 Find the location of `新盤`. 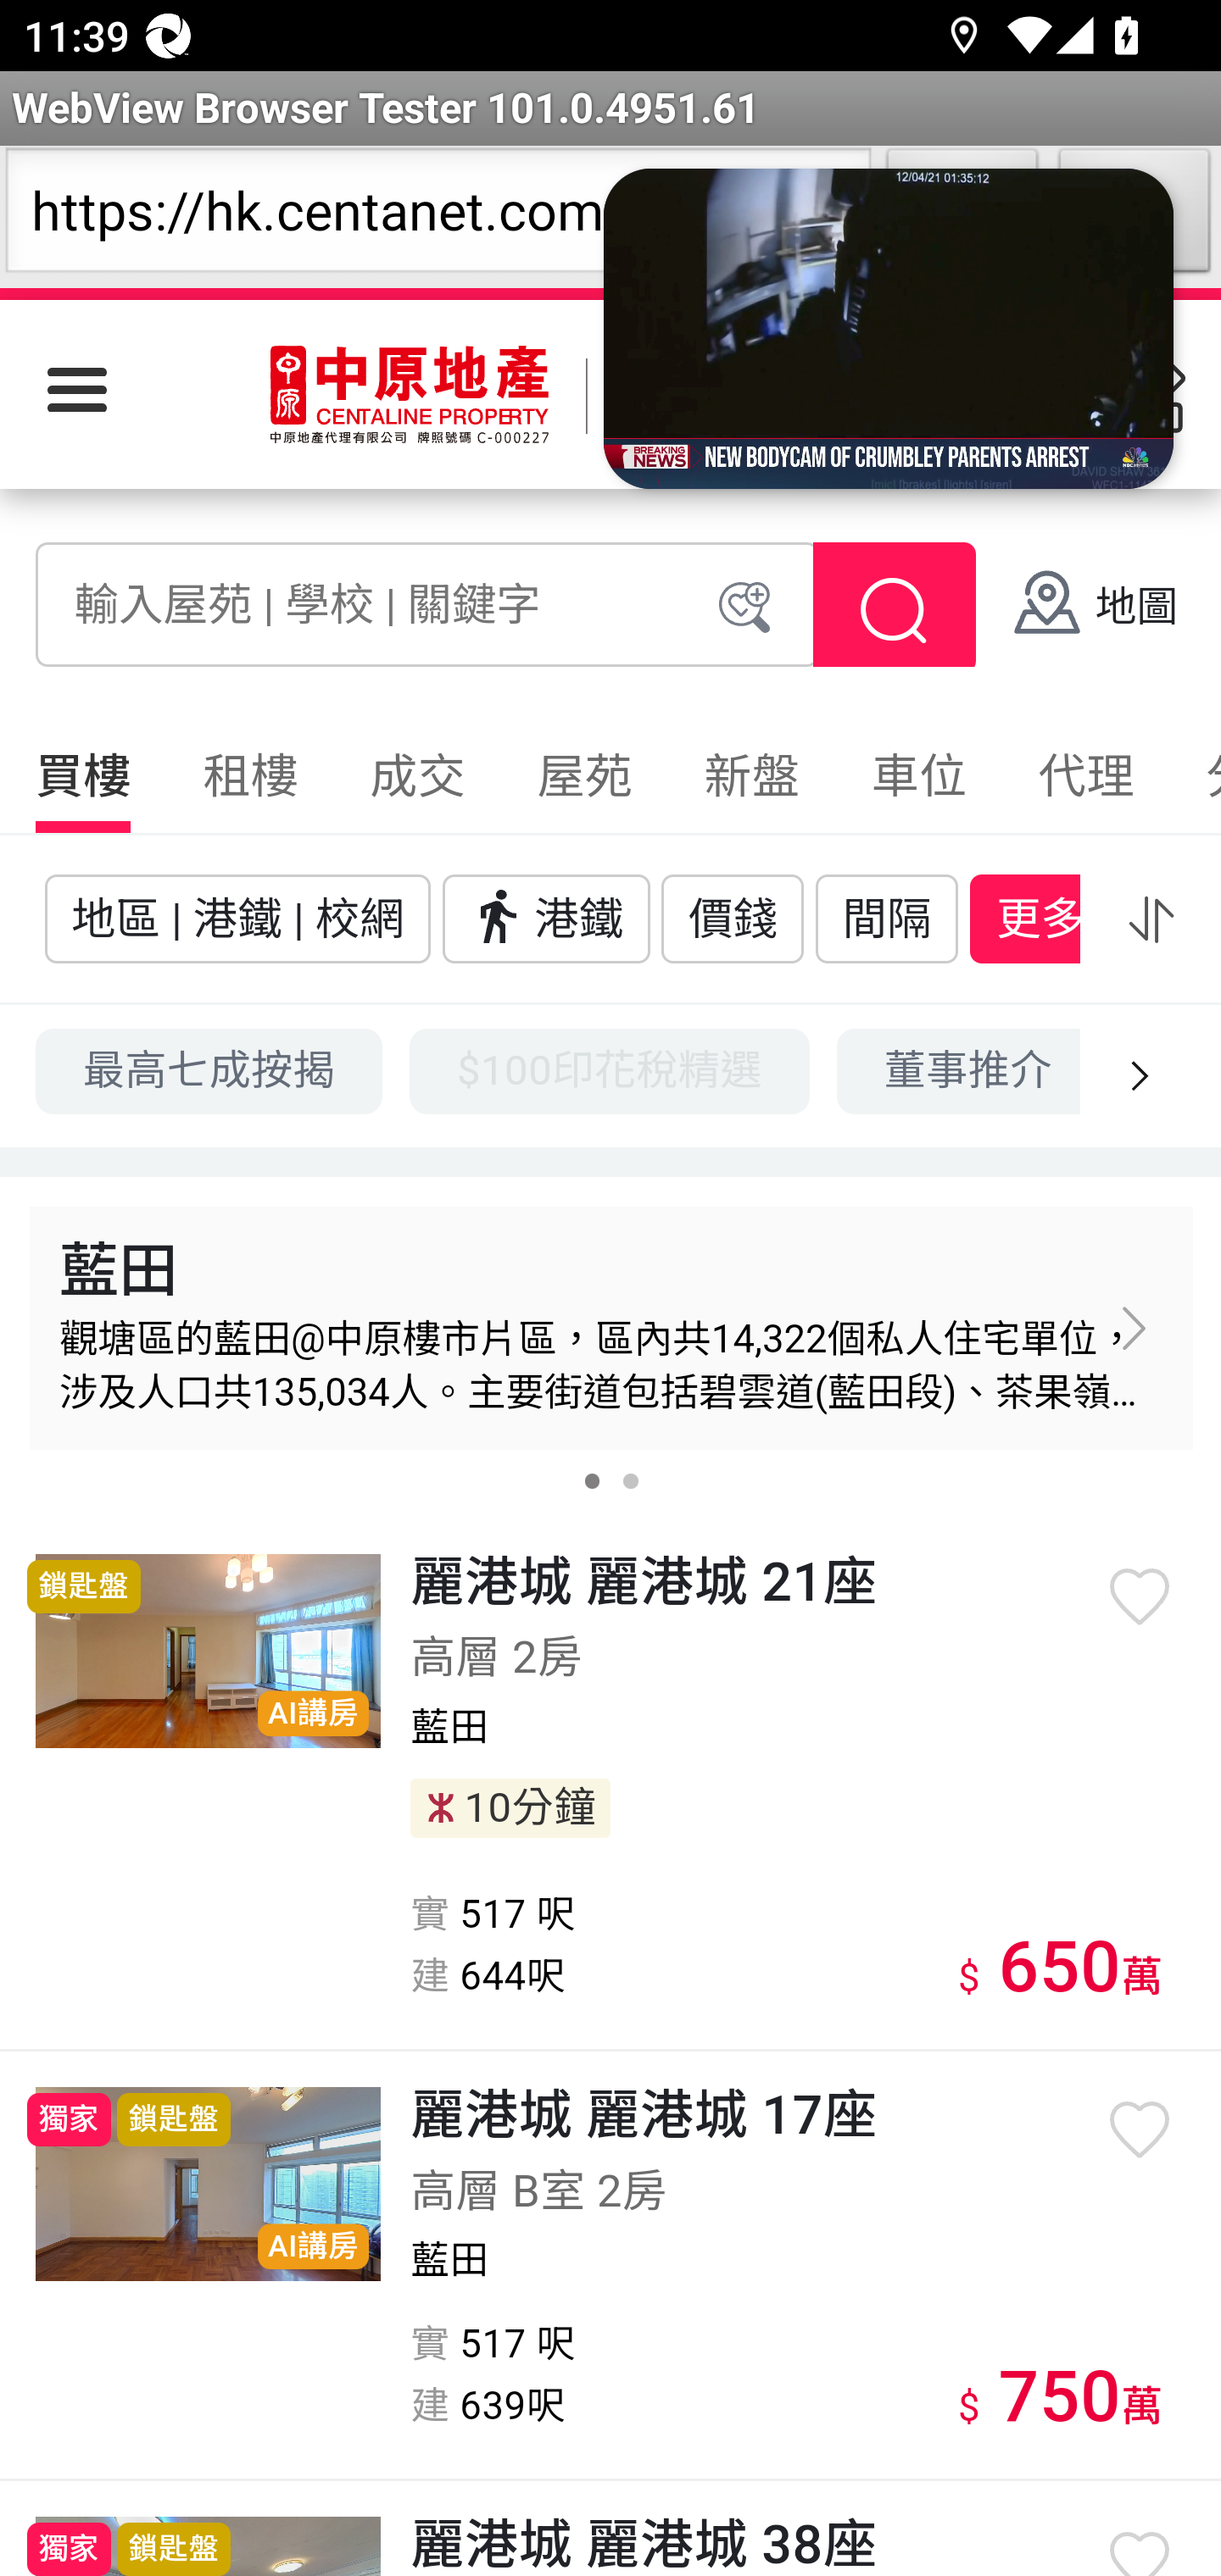

新盤 is located at coordinates (751, 776).